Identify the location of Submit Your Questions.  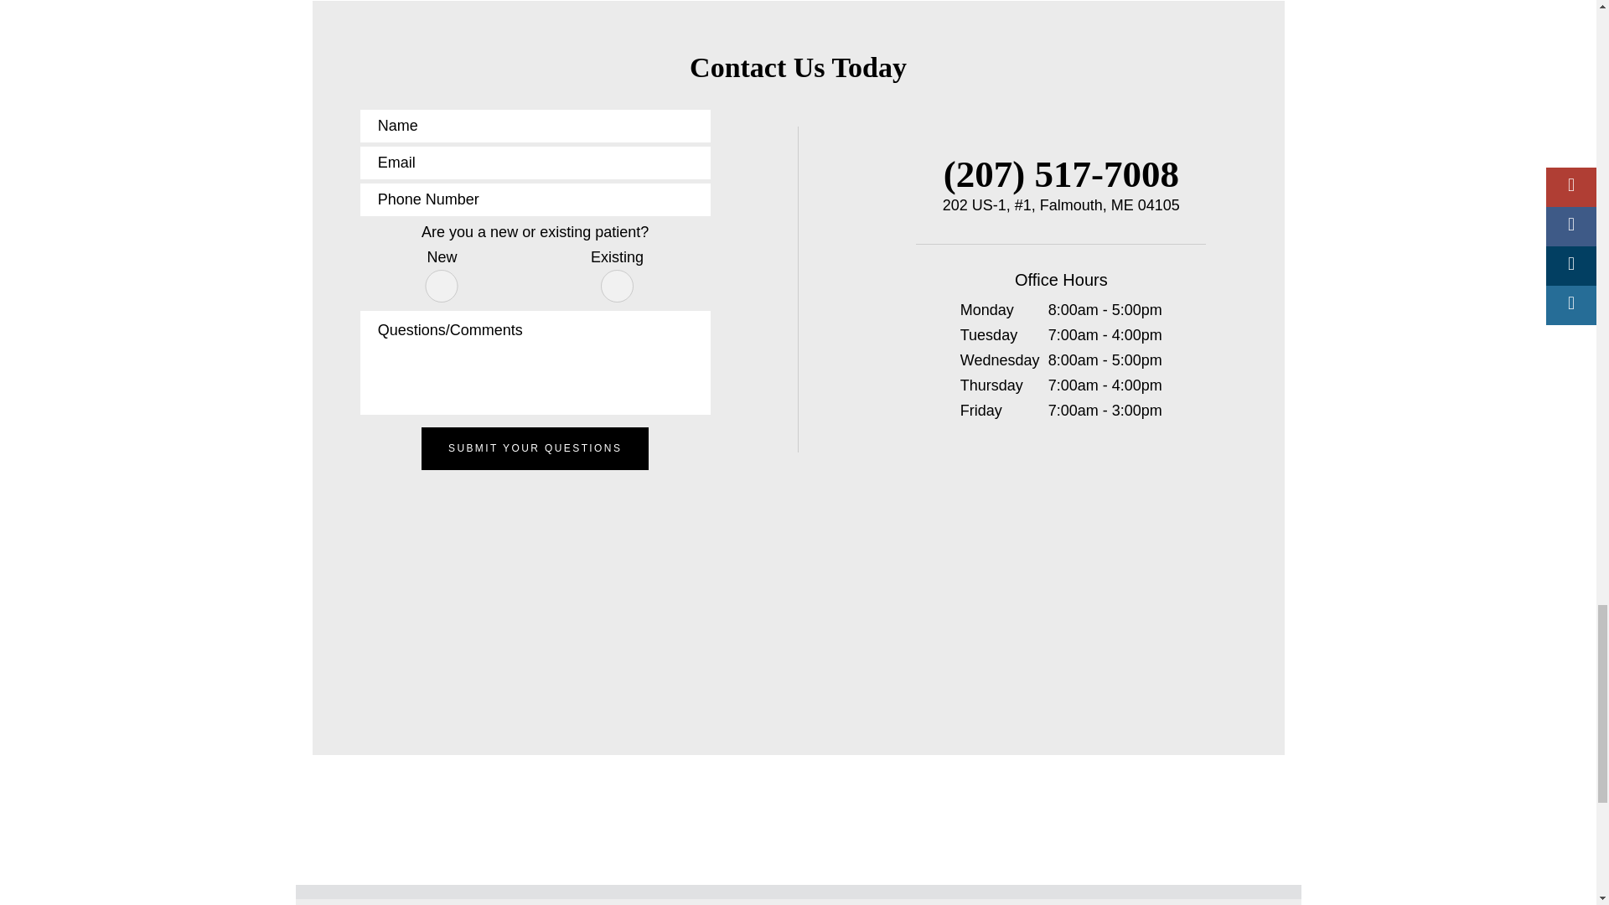
(535, 447).